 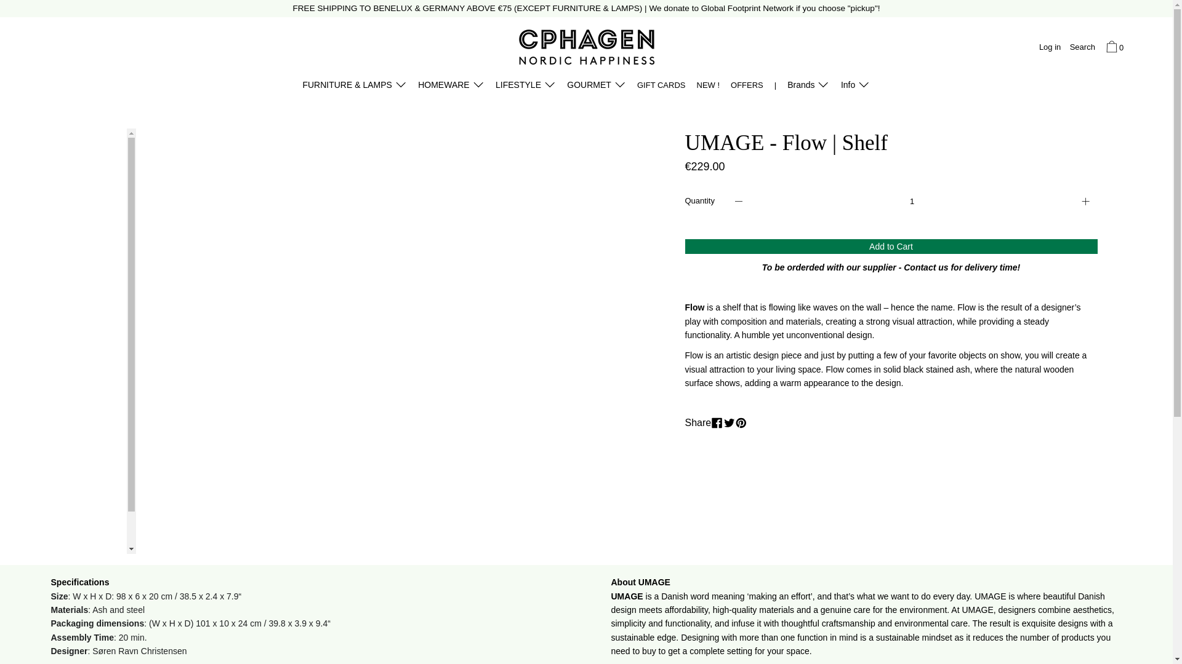 What do you see at coordinates (912, 200) in the screenshot?
I see `1` at bounding box center [912, 200].